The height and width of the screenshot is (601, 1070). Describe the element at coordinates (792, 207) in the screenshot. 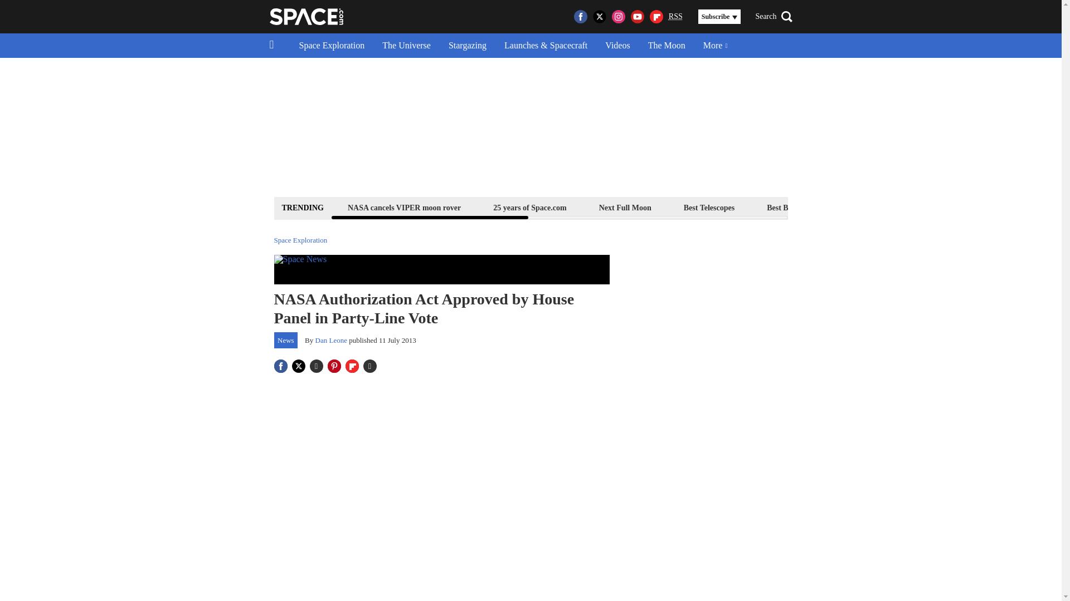

I see `Best Binoculars` at that location.